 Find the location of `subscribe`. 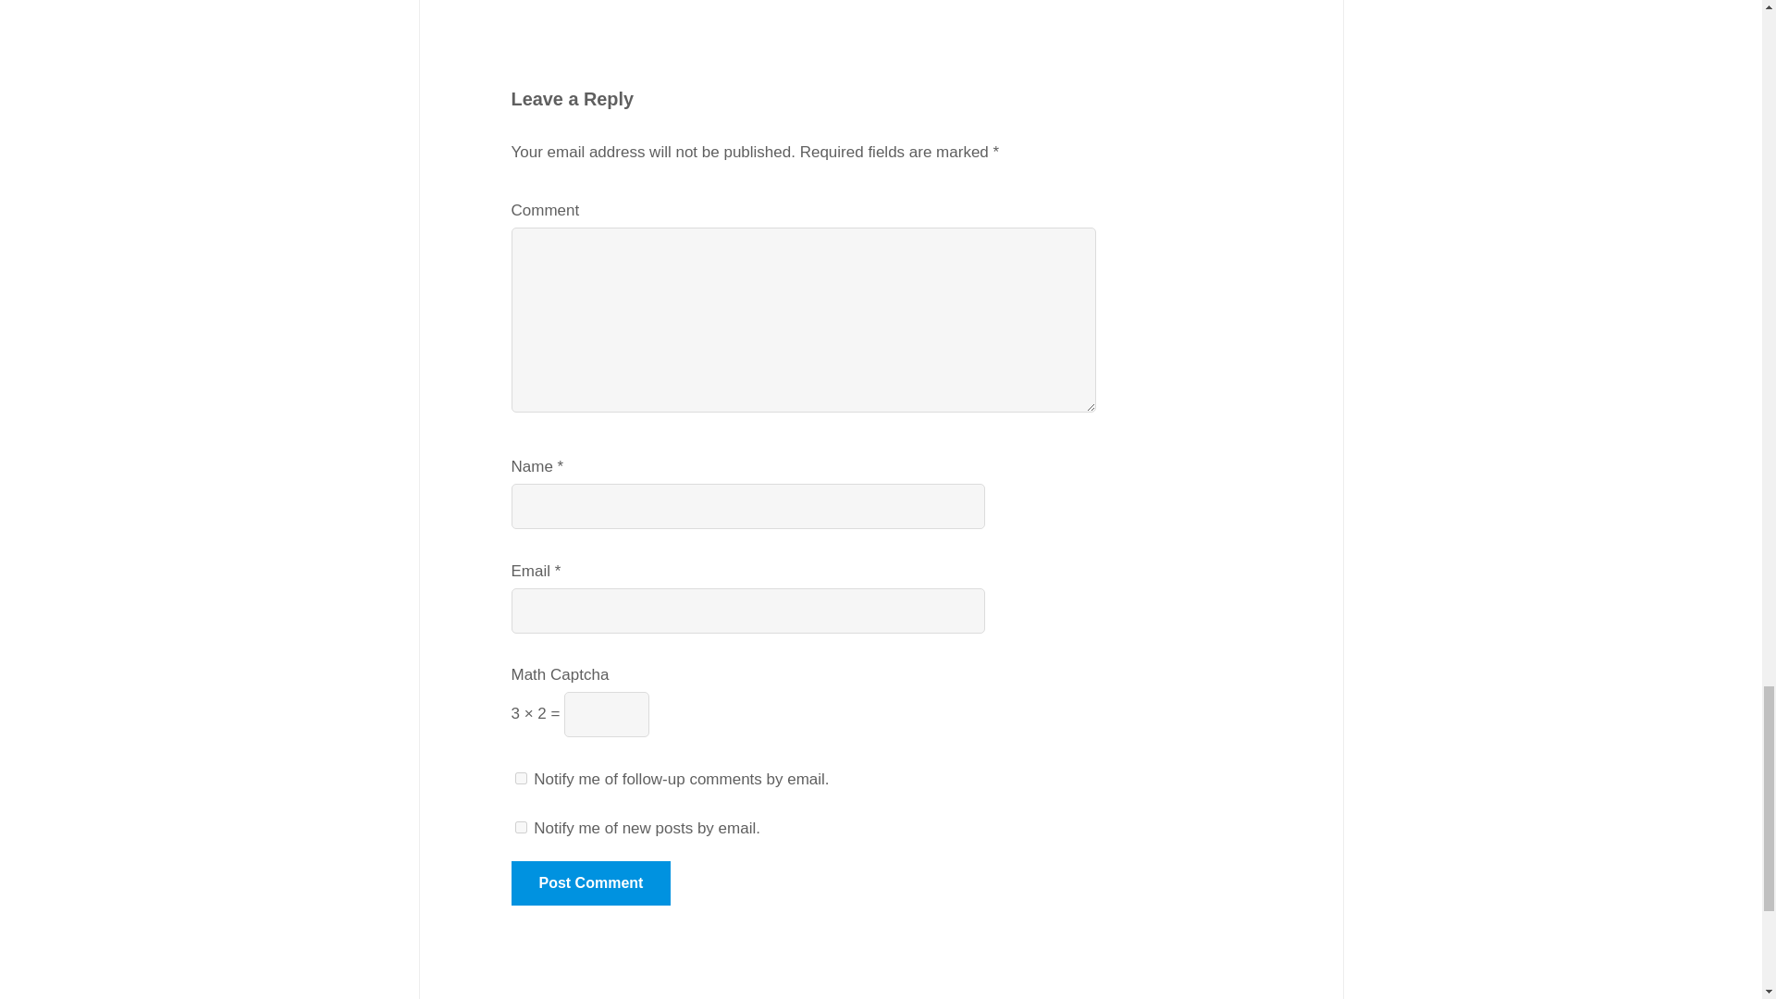

subscribe is located at coordinates (520, 827).